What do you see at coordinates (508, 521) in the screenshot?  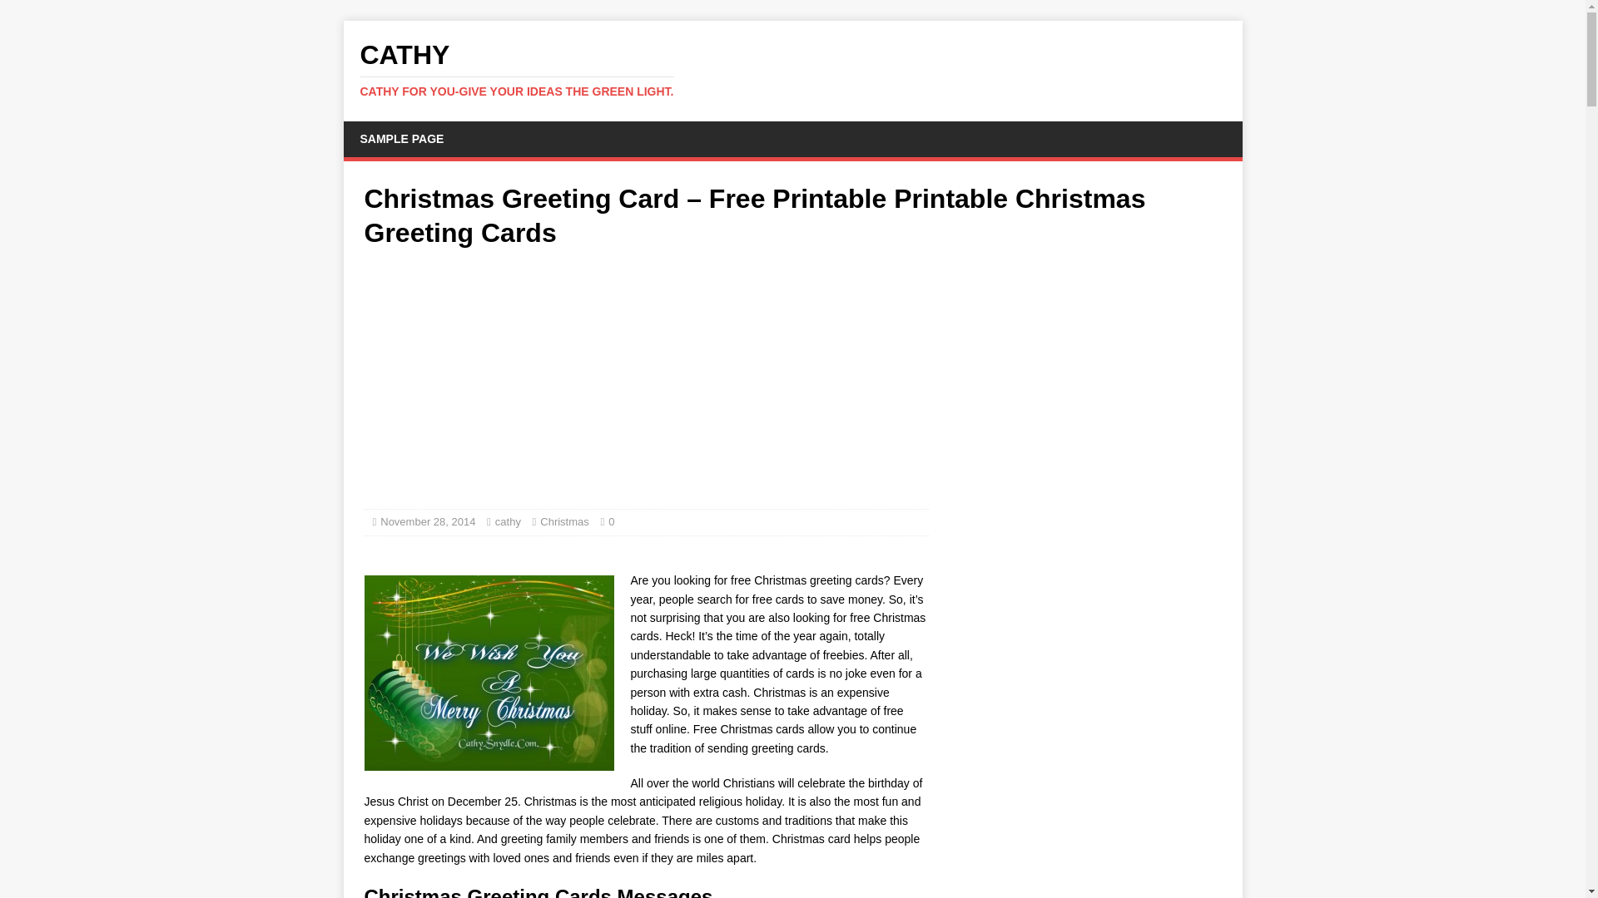 I see `Christmas` at bounding box center [508, 521].